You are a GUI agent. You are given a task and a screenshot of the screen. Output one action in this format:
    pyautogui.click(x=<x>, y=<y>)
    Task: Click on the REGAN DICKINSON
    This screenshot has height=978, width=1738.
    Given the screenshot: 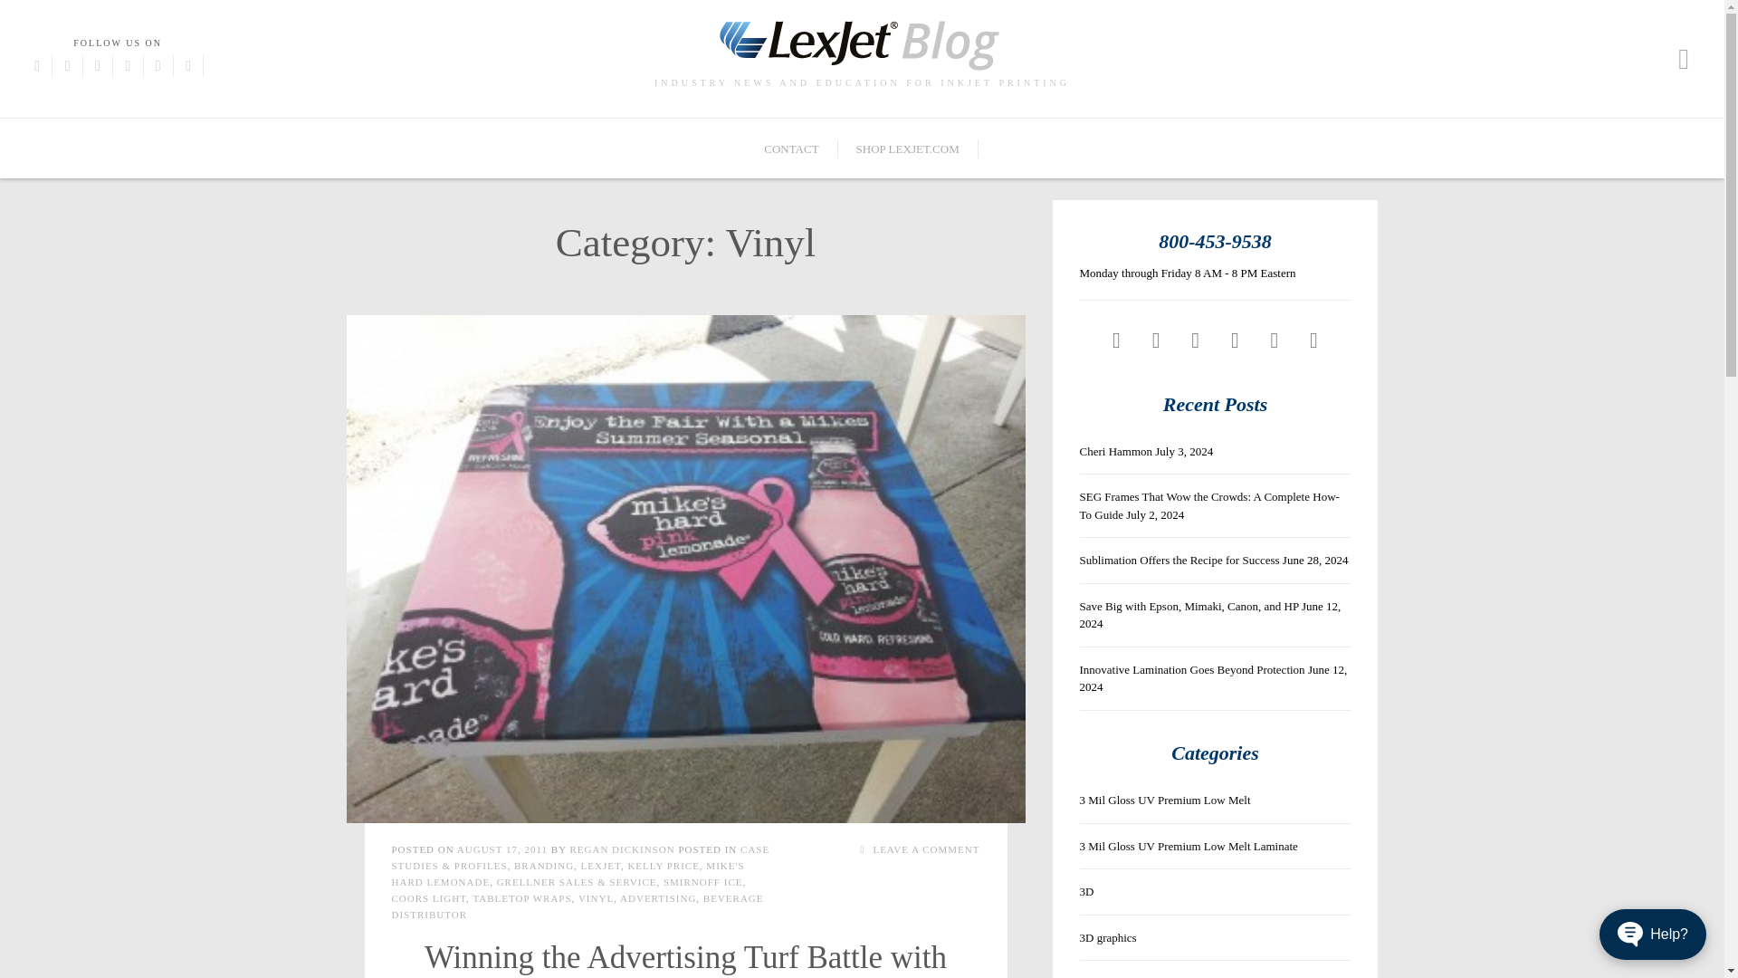 What is the action you would take?
    pyautogui.click(x=621, y=849)
    